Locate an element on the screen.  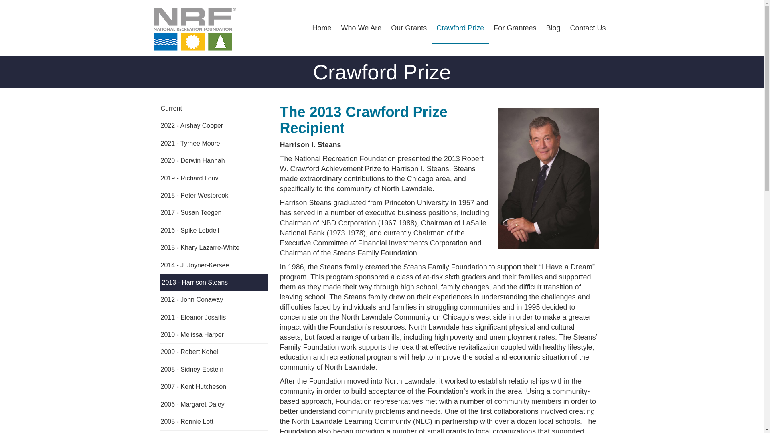
2015 - Khary Lazarre-White is located at coordinates (213, 248).